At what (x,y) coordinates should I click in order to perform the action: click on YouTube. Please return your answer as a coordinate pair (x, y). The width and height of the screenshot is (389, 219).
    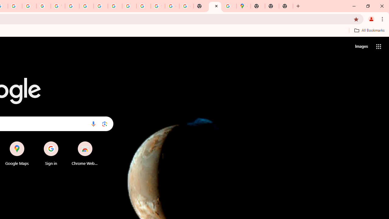
    Looking at the image, I should click on (58, 6).